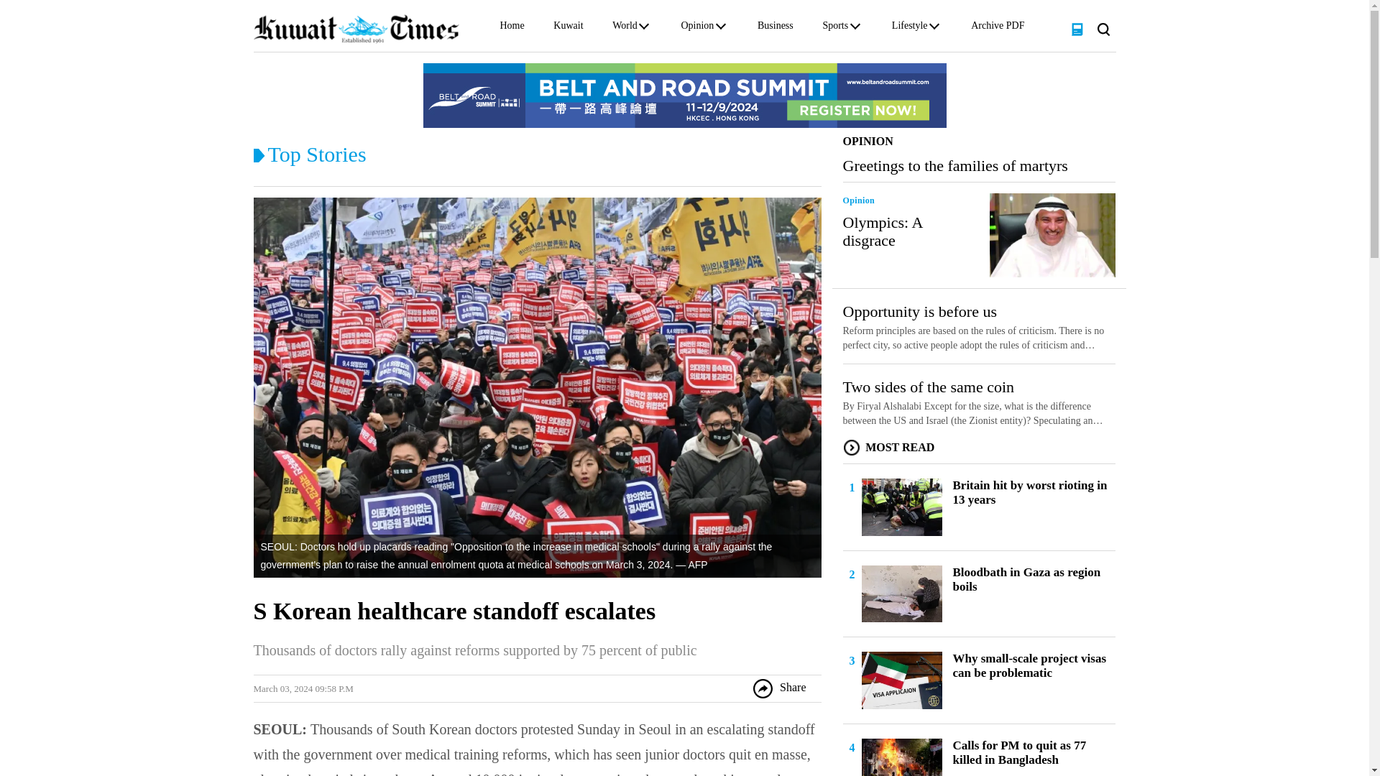 This screenshot has width=1380, height=776. What do you see at coordinates (355, 28) in the screenshot?
I see `kuwaittimes.com` at bounding box center [355, 28].